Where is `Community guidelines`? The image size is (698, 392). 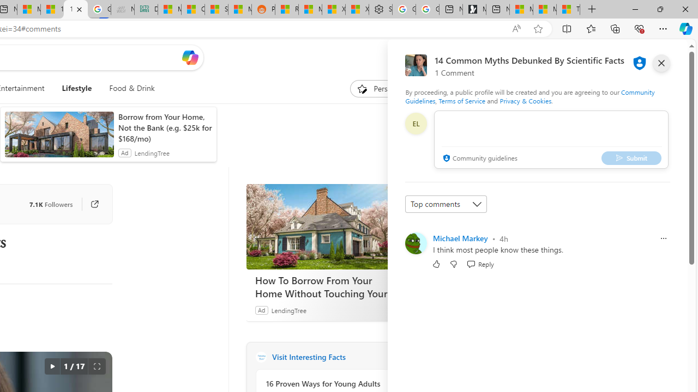 Community guidelines is located at coordinates (479, 159).